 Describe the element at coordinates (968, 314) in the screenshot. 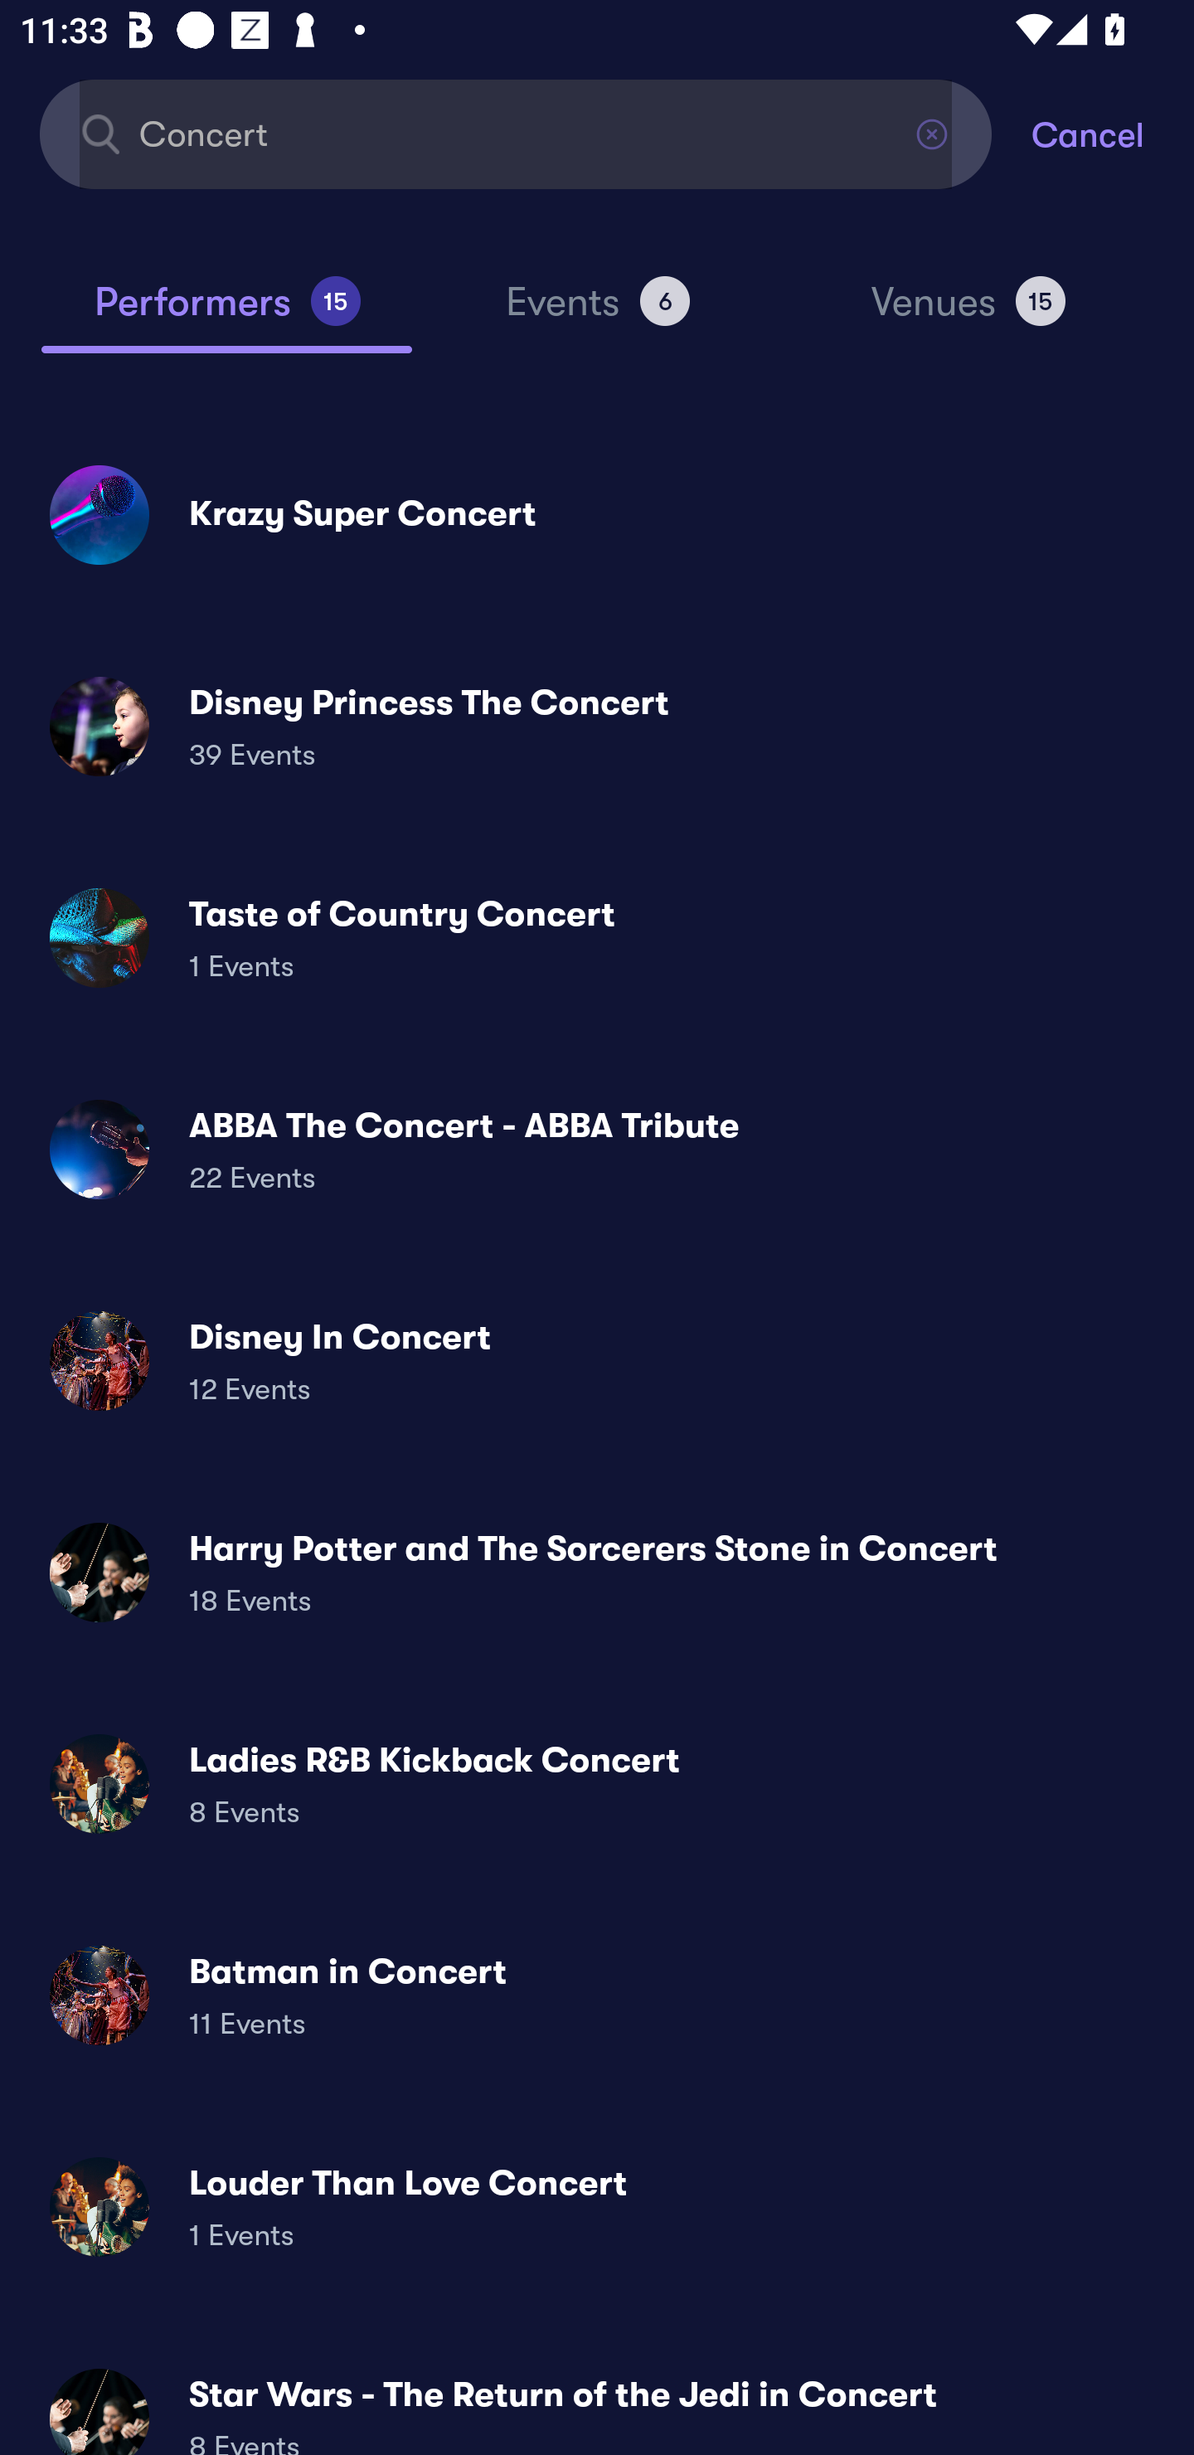

I see `Venues 15` at that location.